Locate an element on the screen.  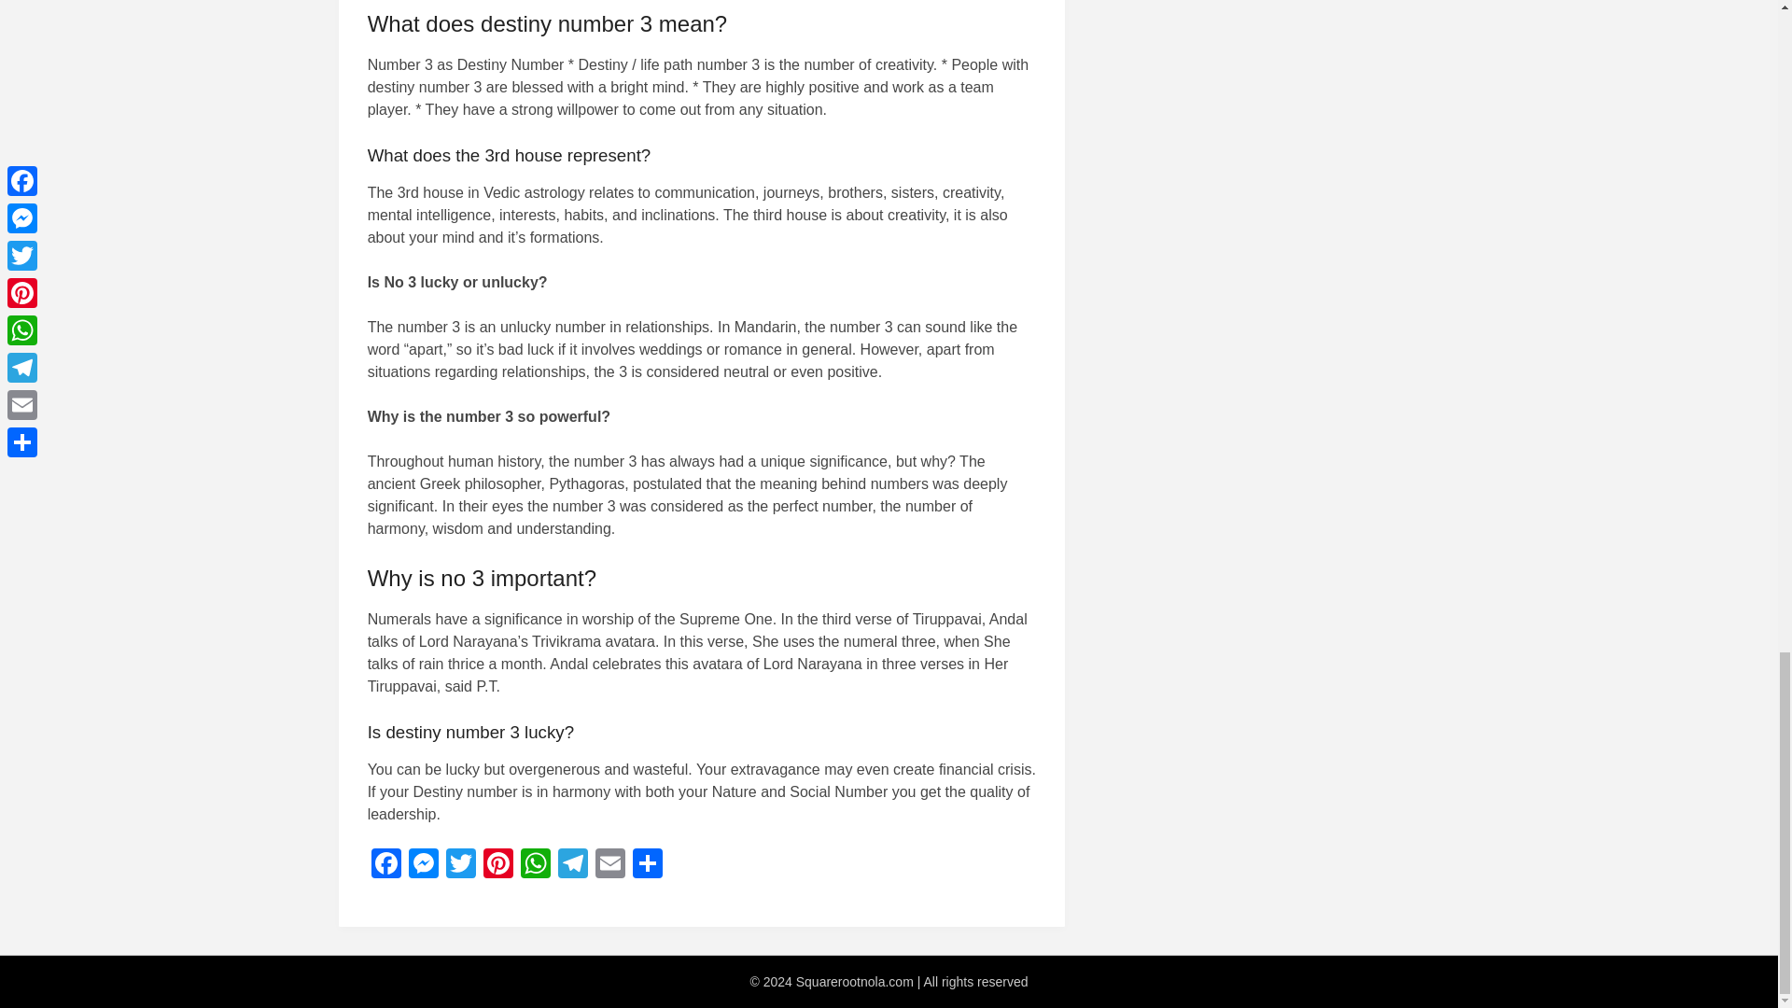
Twitter is located at coordinates (461, 866).